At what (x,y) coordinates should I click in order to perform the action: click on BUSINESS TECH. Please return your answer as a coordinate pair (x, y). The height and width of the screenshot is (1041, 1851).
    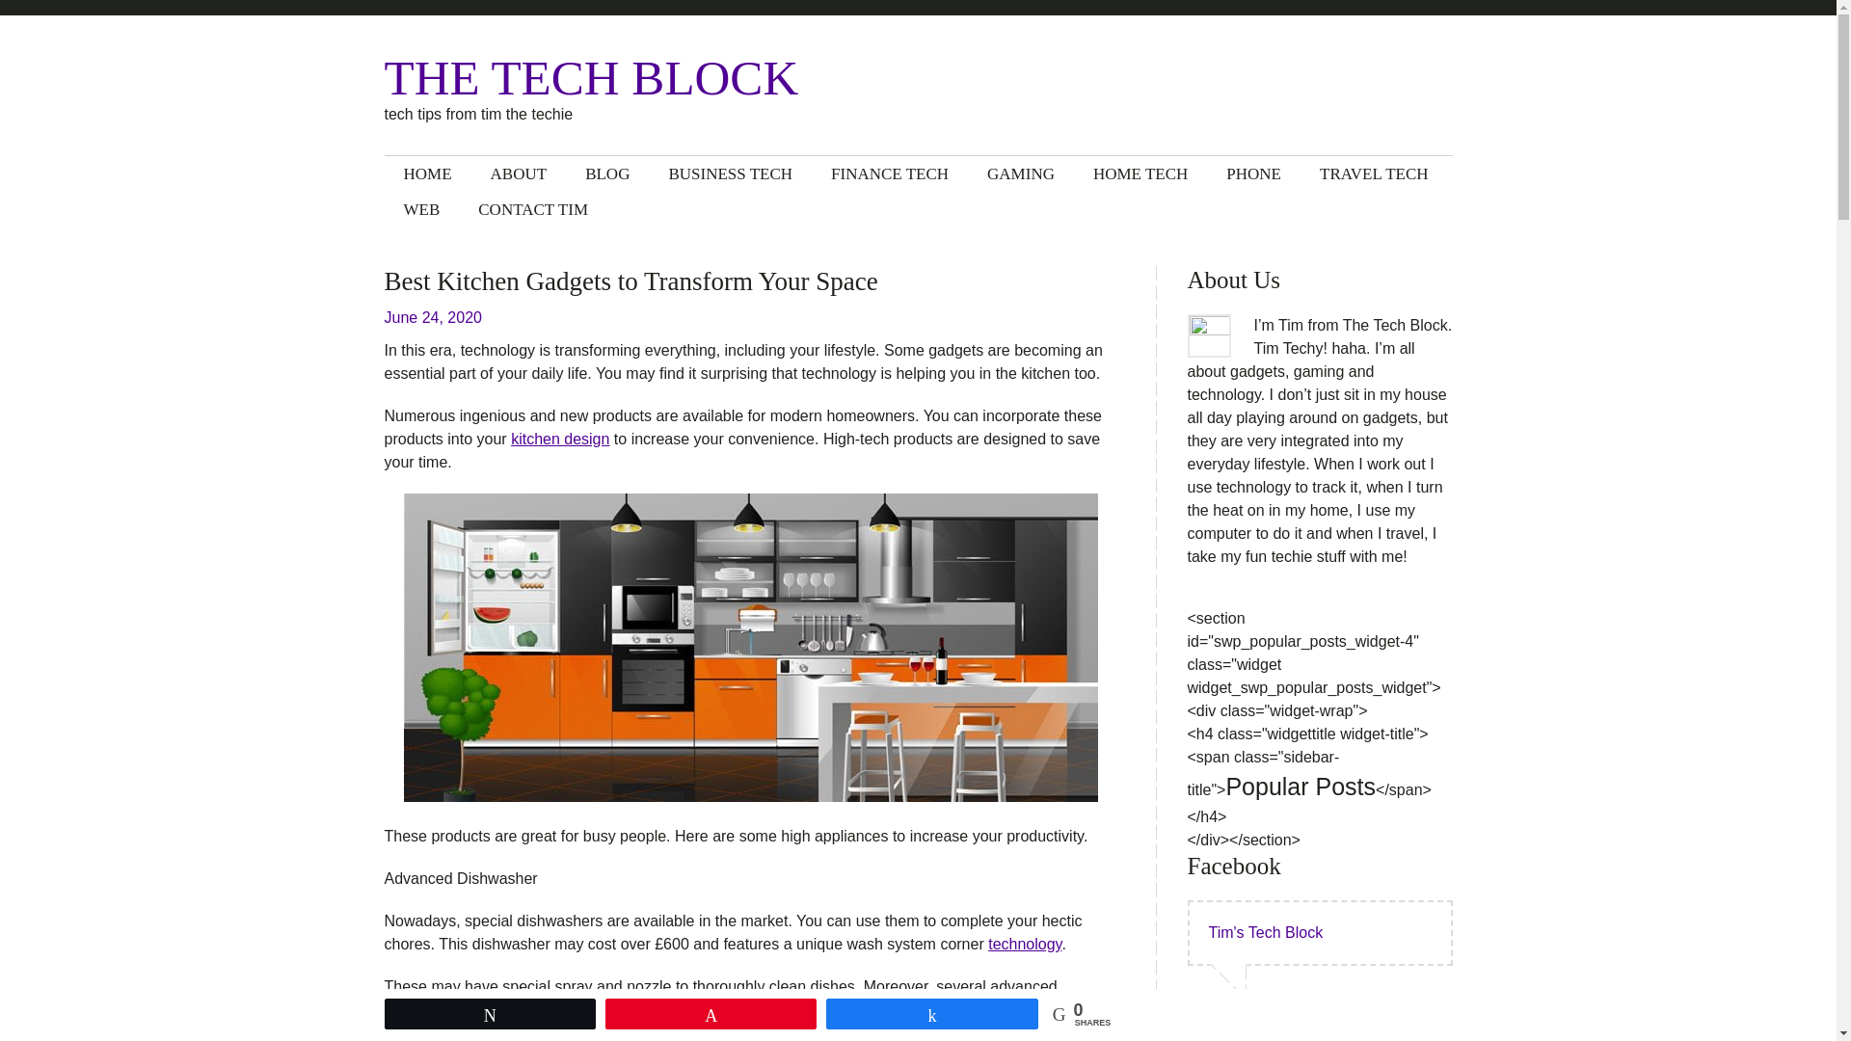
    Looking at the image, I should click on (731, 173).